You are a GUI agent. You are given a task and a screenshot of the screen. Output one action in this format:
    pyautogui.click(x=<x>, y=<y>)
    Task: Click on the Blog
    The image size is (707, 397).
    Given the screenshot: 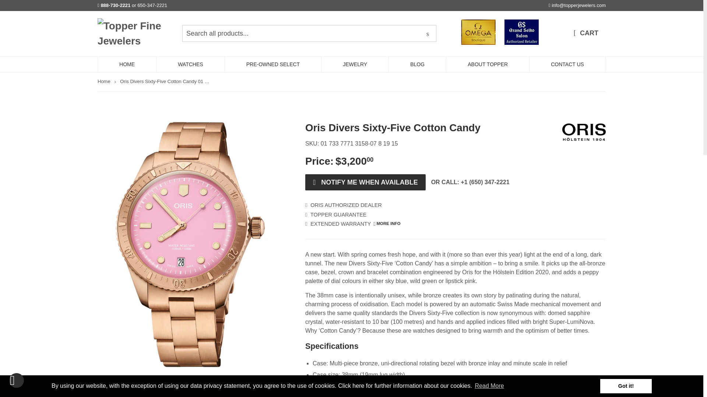 What is the action you would take?
    pyautogui.click(x=418, y=64)
    